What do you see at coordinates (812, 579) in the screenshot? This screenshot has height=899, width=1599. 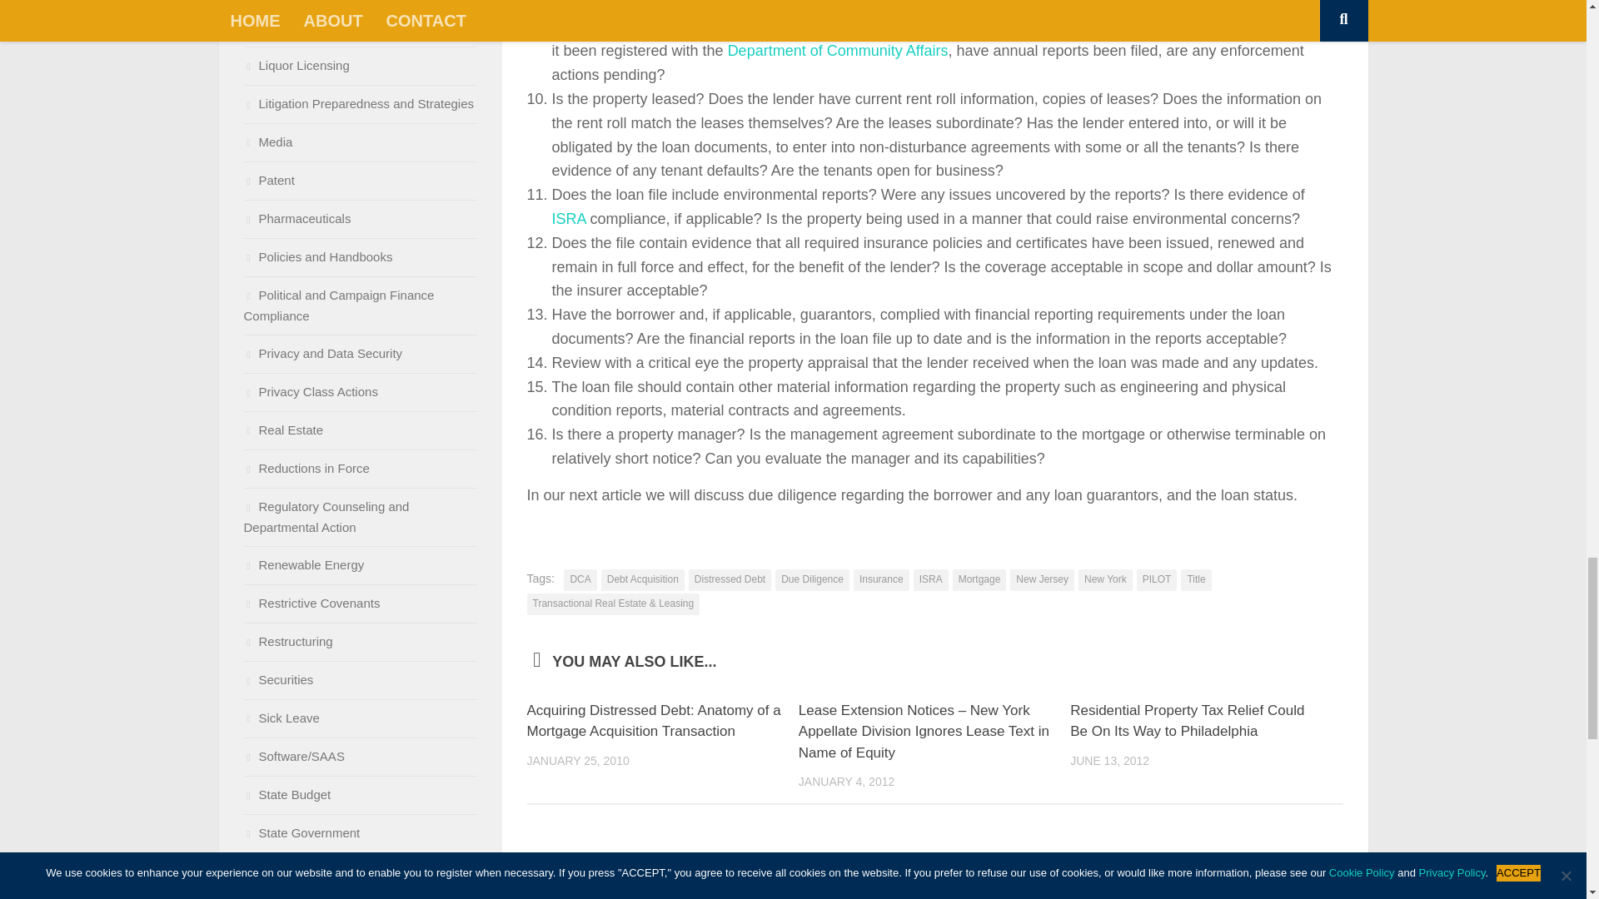 I see `Due Diligence` at bounding box center [812, 579].